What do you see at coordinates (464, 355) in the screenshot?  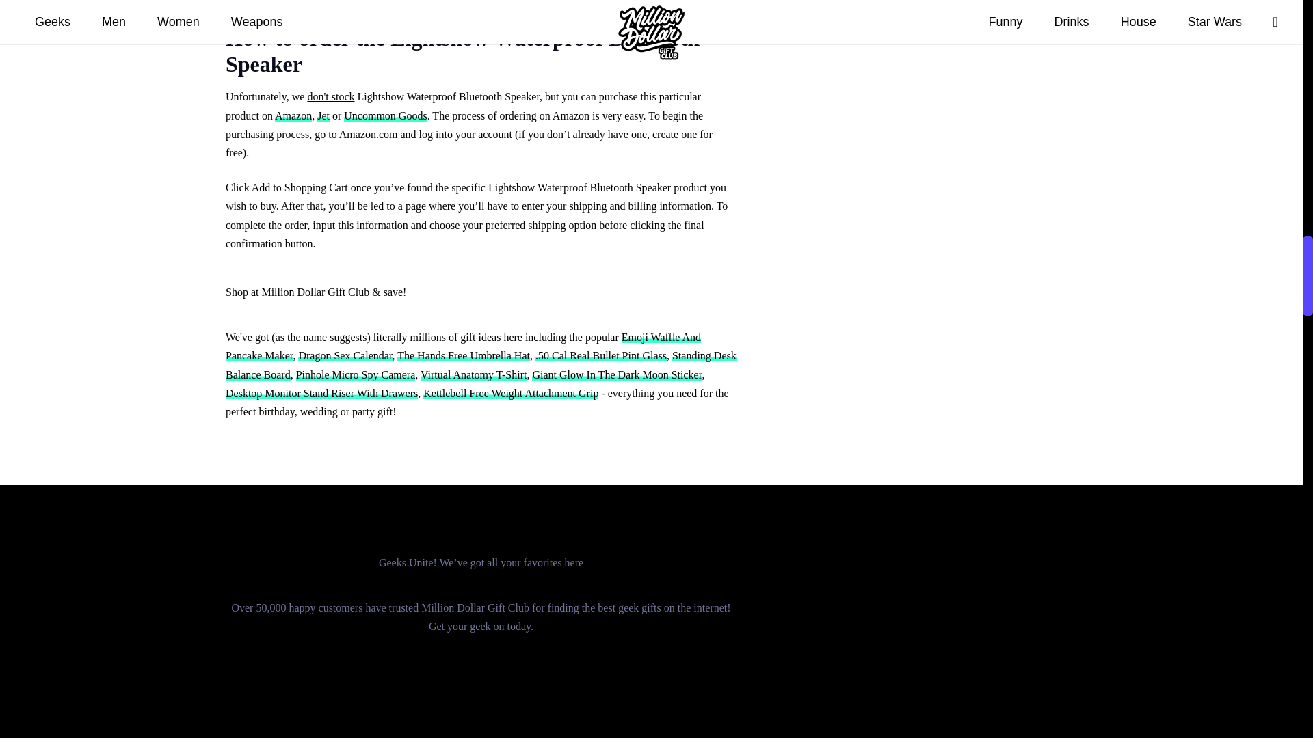 I see `The Hands Free Umbrella Hat` at bounding box center [464, 355].